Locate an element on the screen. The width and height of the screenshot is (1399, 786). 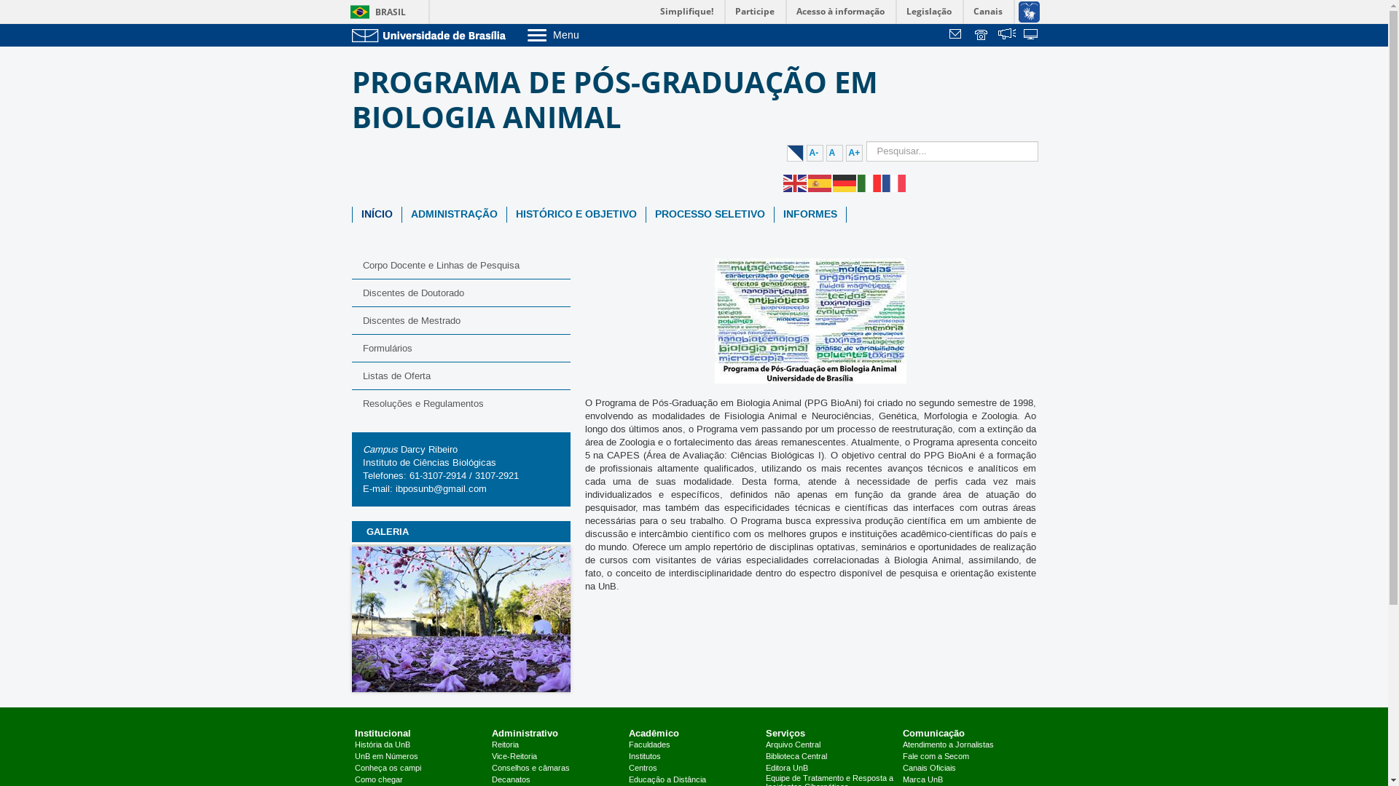
INFORMES is located at coordinates (810, 215).